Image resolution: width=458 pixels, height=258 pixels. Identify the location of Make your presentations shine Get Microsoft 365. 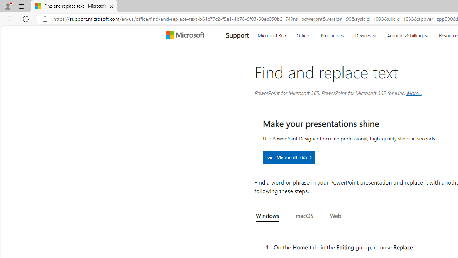
(289, 157).